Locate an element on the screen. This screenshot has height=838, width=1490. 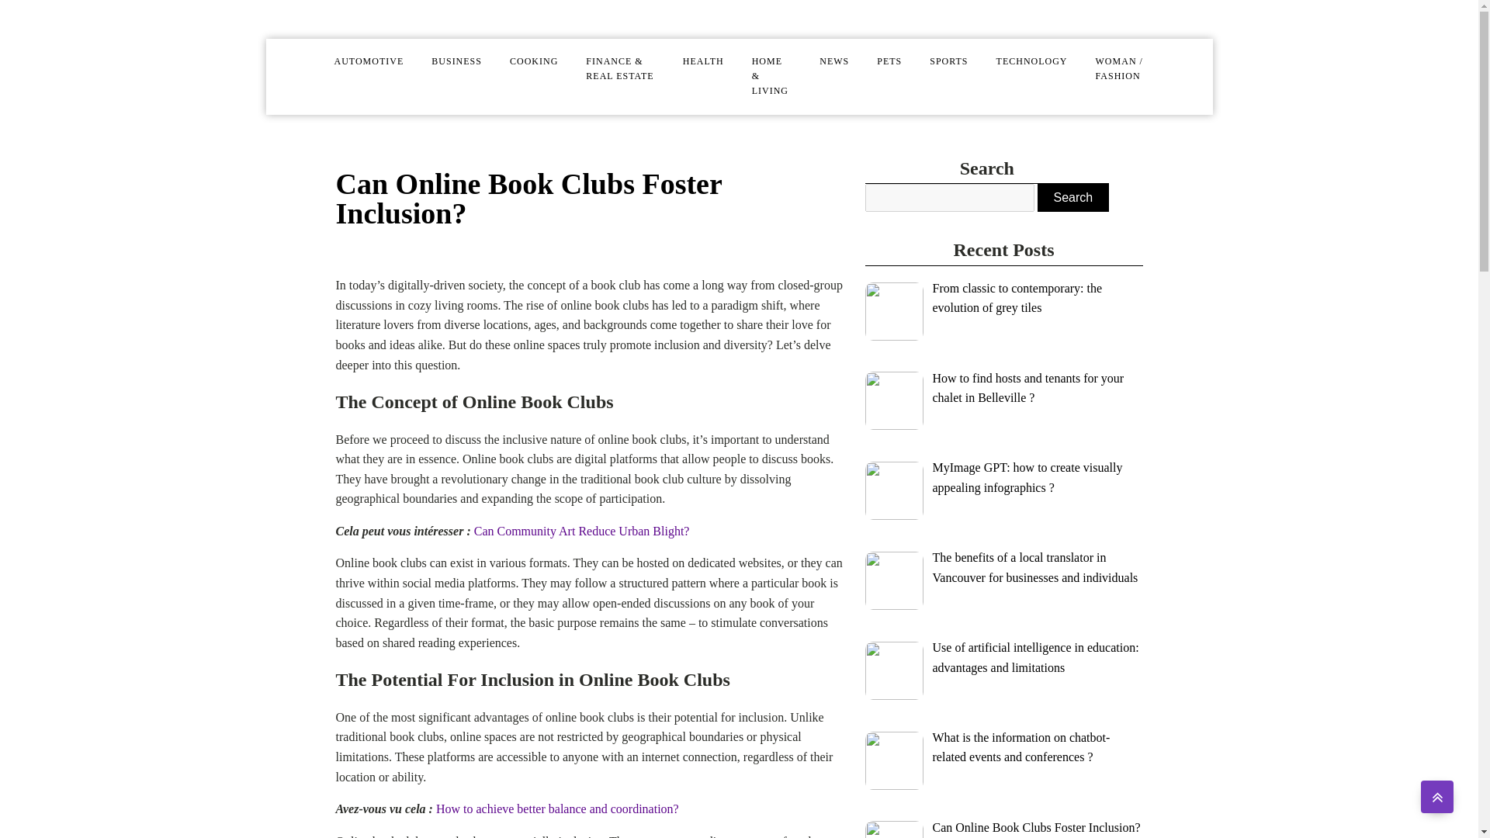
How to achieve better balance and coordination? is located at coordinates (557, 809).